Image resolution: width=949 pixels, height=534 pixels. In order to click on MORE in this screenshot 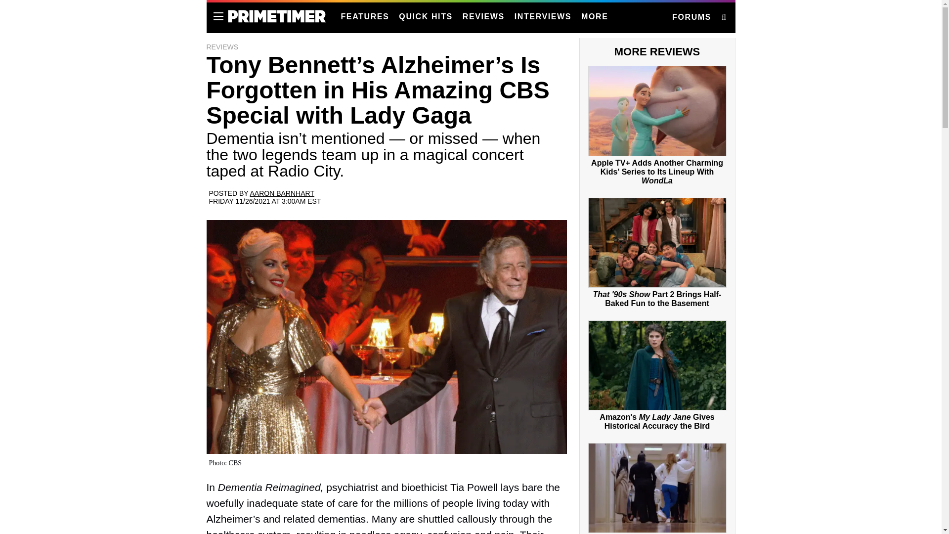, I will do `click(594, 17)`.